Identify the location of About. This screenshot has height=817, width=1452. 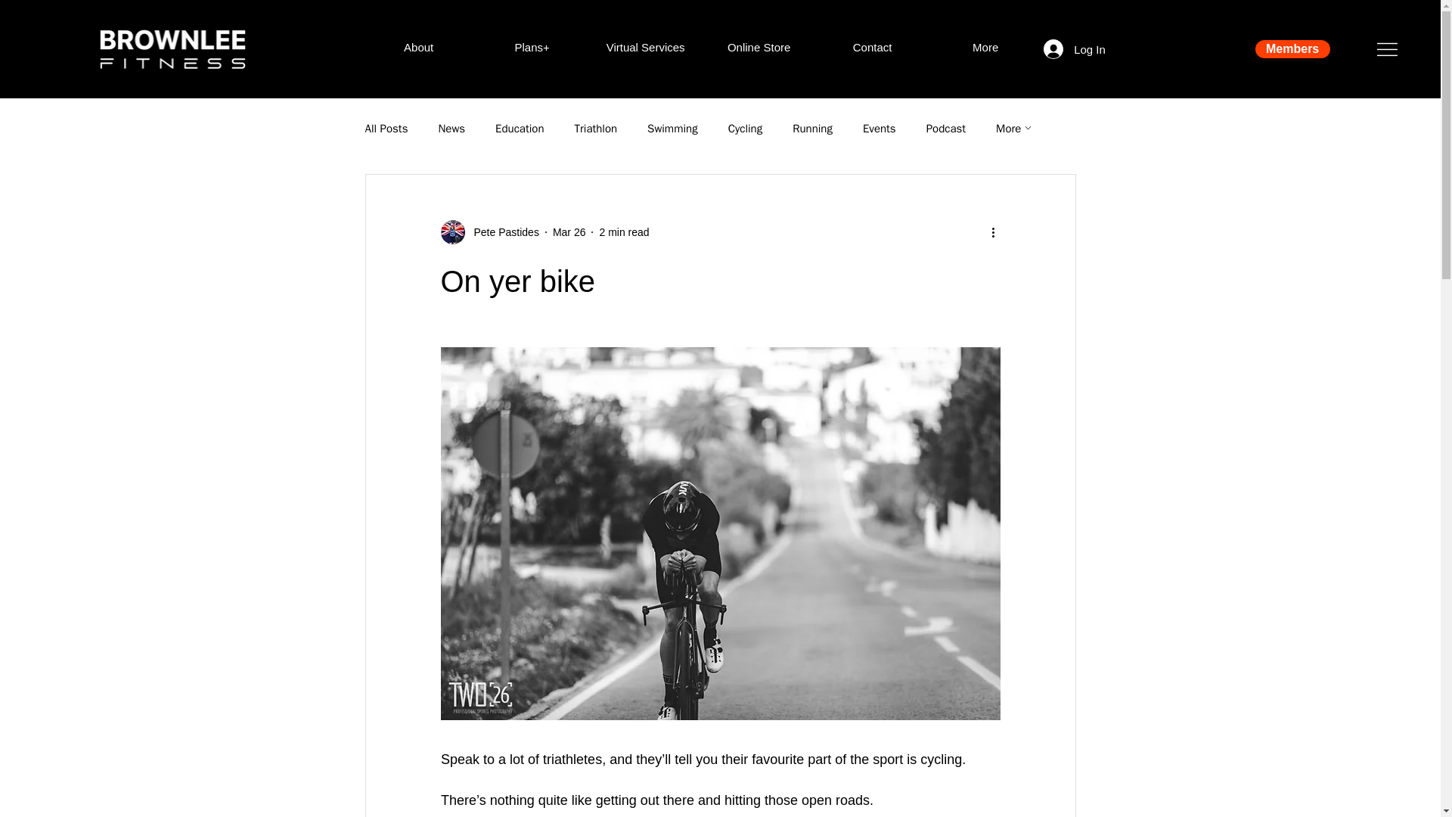
(419, 47).